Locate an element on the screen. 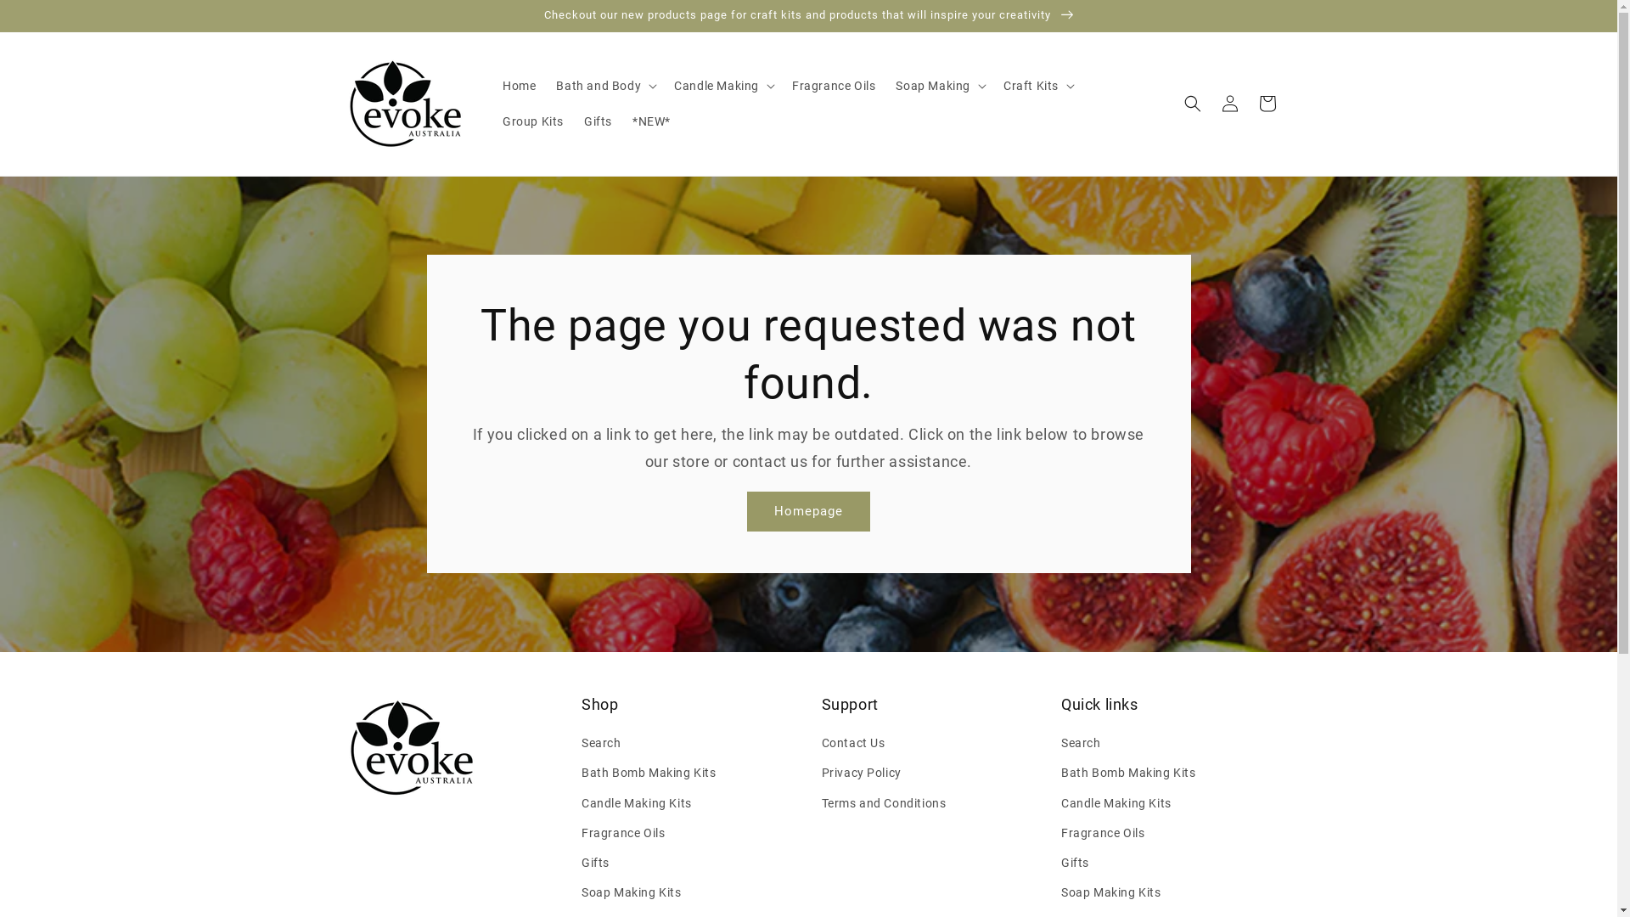  Privacy Policy is located at coordinates (862, 773).